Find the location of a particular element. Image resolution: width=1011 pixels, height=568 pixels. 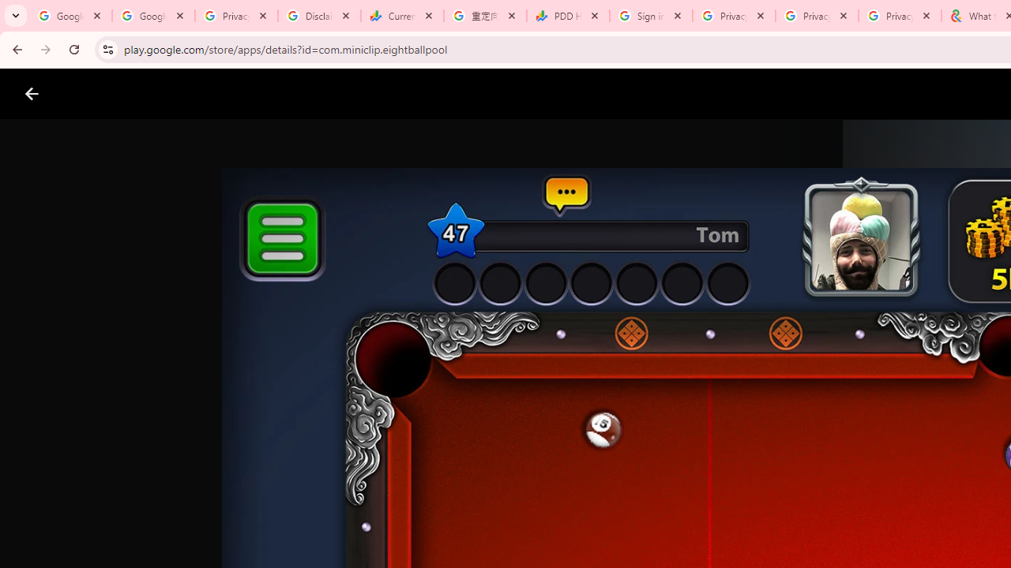

Google Workspace Admin Community is located at coordinates (71, 16).